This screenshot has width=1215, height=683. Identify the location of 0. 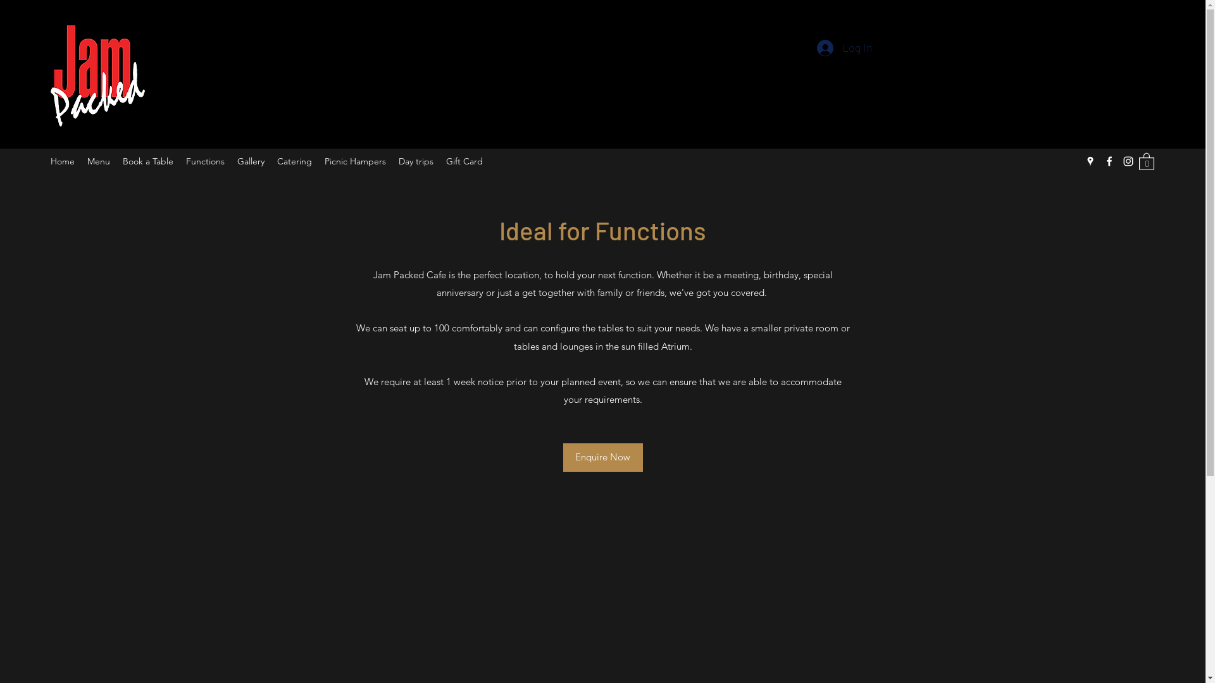
(1147, 161).